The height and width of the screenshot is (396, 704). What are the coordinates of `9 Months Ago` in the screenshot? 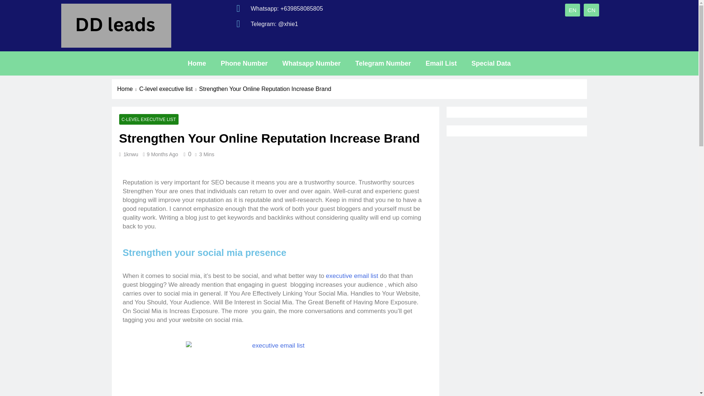 It's located at (162, 154).